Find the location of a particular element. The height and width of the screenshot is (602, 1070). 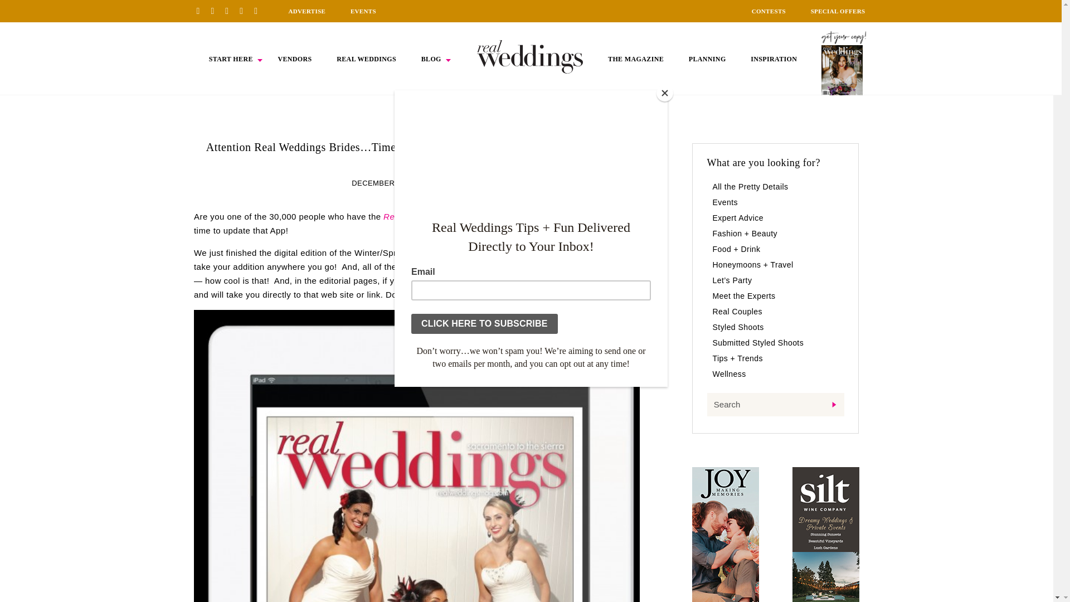

VENDORS is located at coordinates (294, 59).